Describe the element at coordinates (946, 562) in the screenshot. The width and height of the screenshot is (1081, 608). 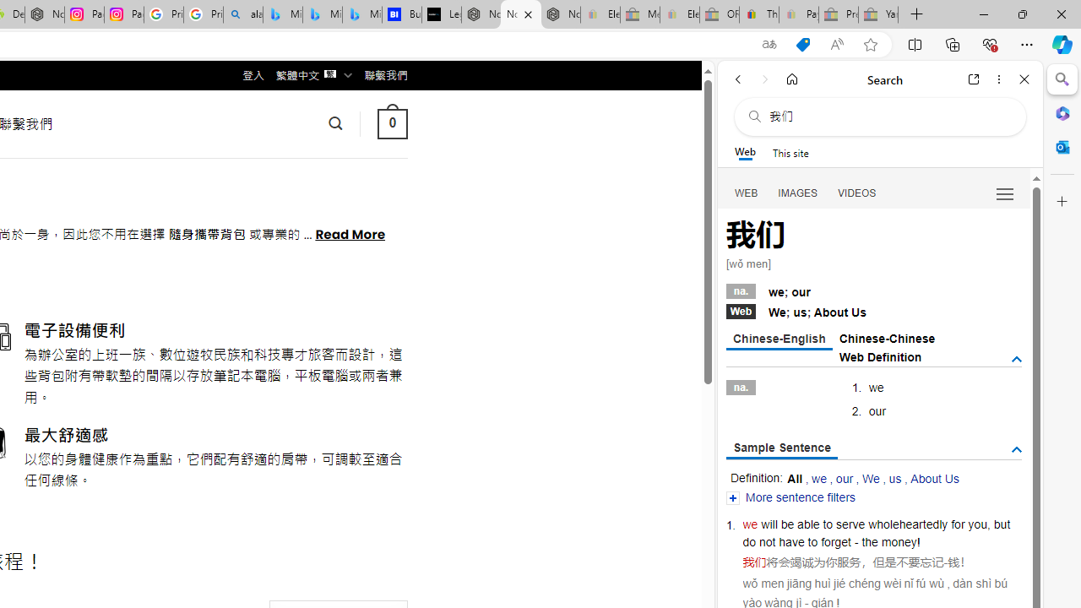
I see `-` at that location.